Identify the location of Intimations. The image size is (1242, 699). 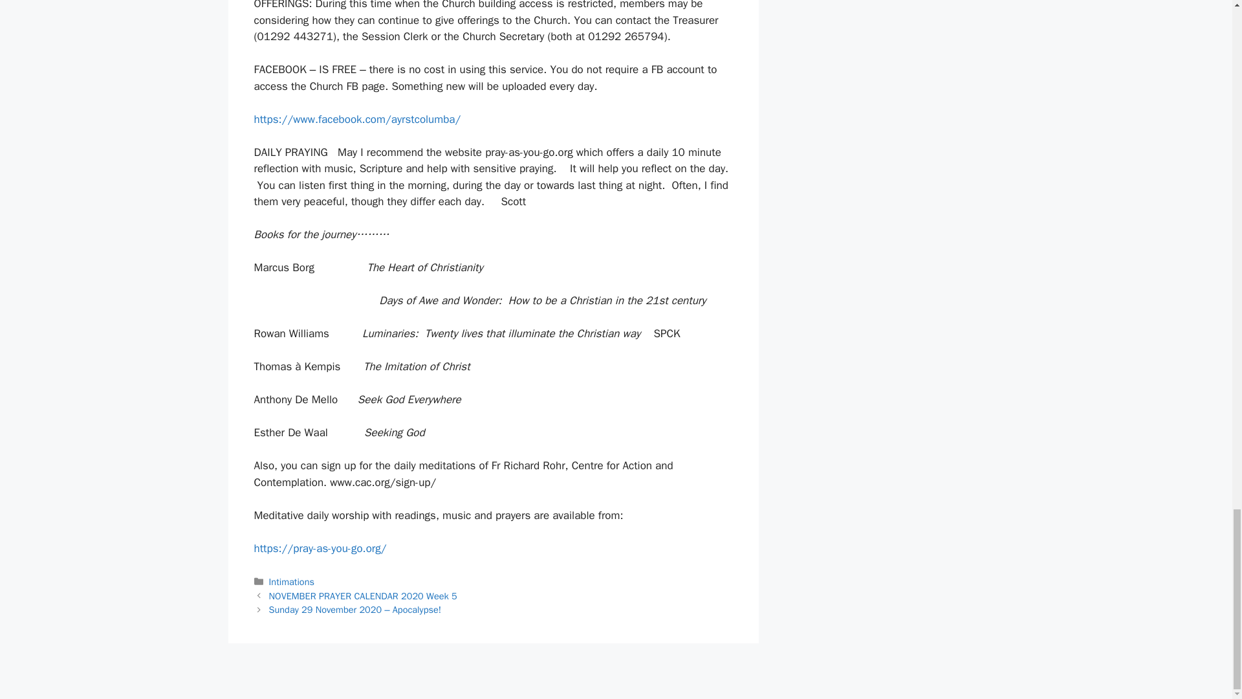
(291, 581).